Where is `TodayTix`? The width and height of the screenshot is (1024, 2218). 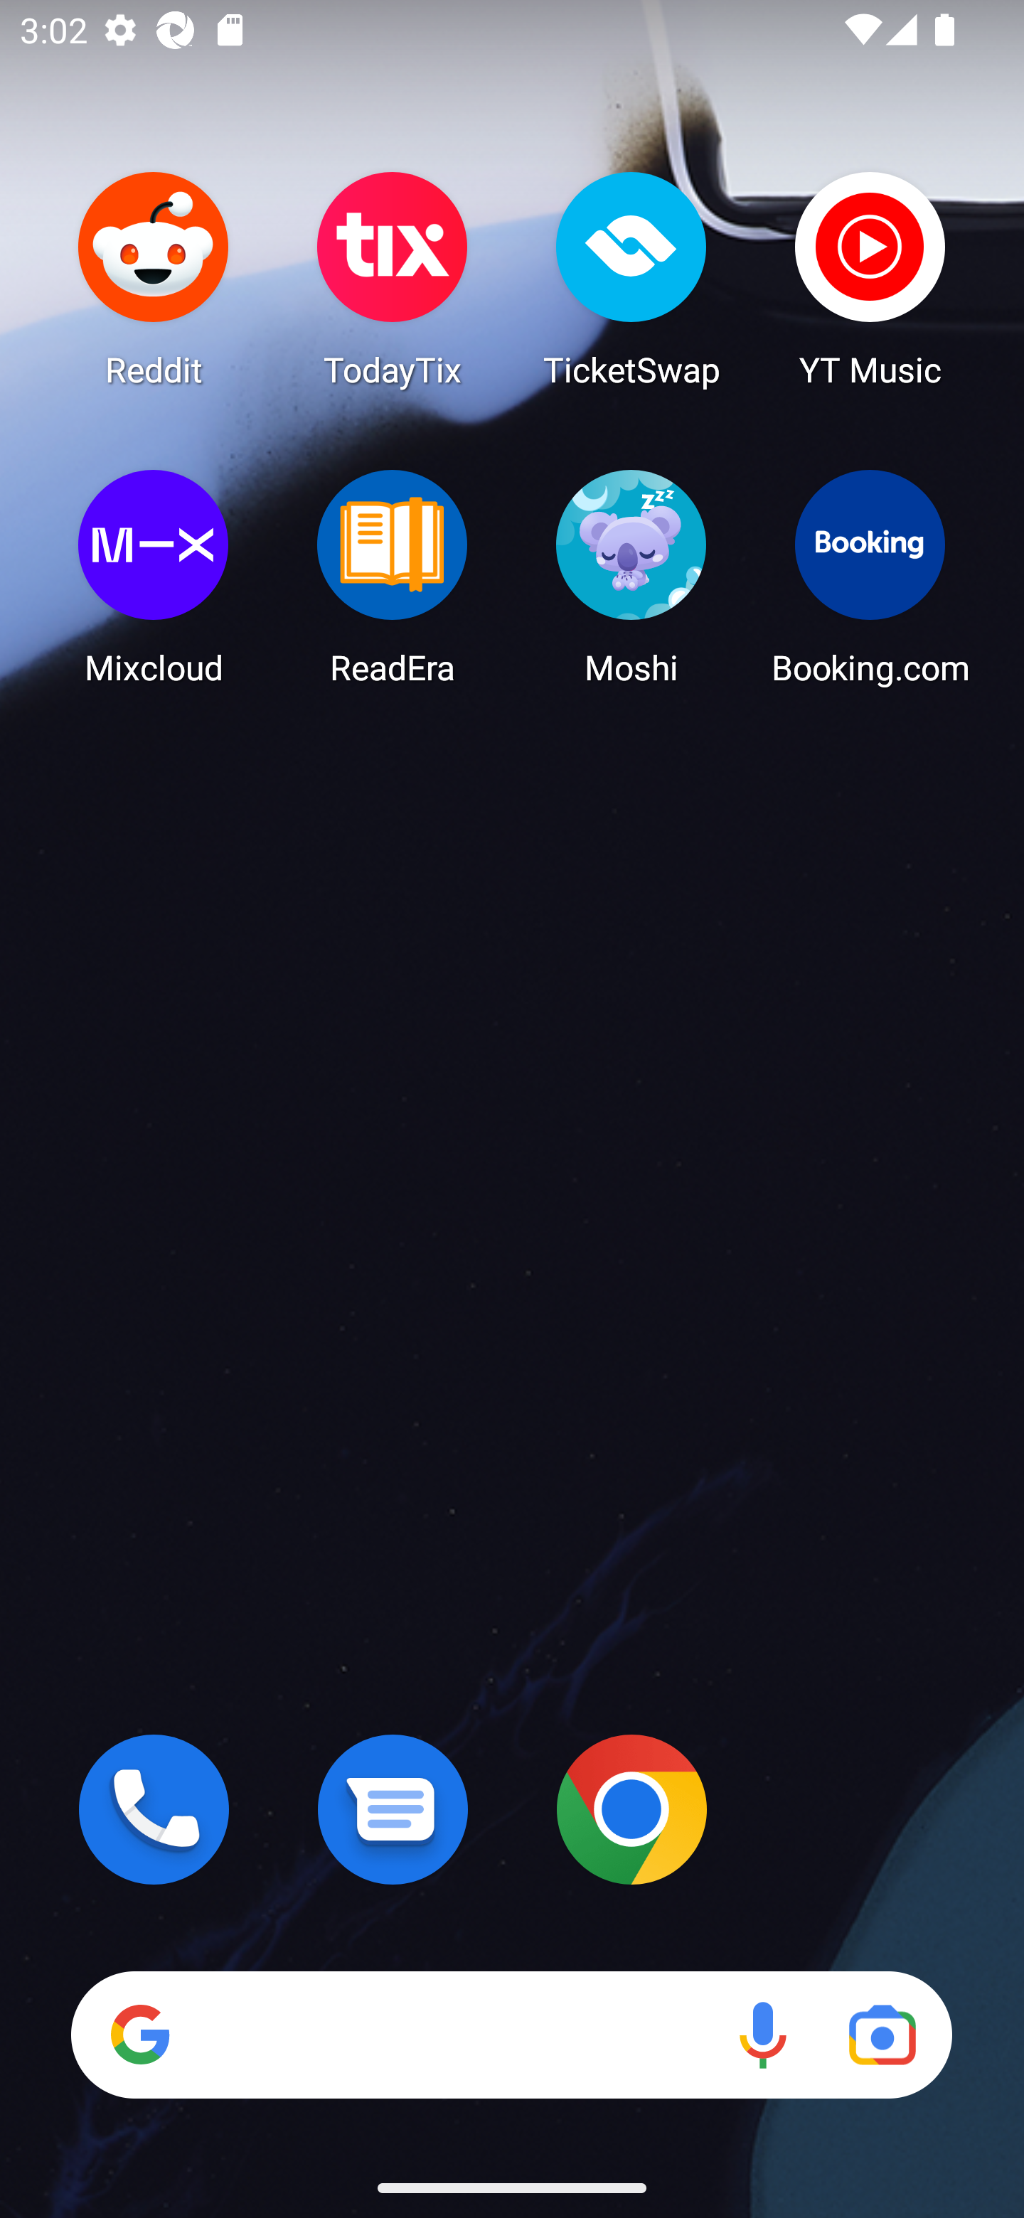 TodayTix is located at coordinates (393, 279).